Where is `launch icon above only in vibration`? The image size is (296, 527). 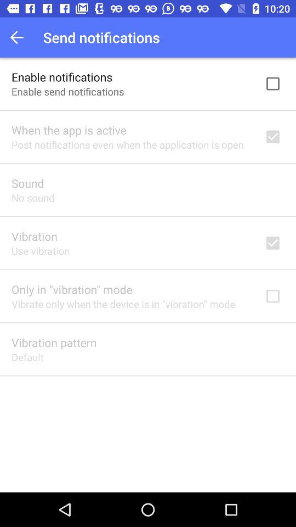
launch icon above only in vibration is located at coordinates (41, 250).